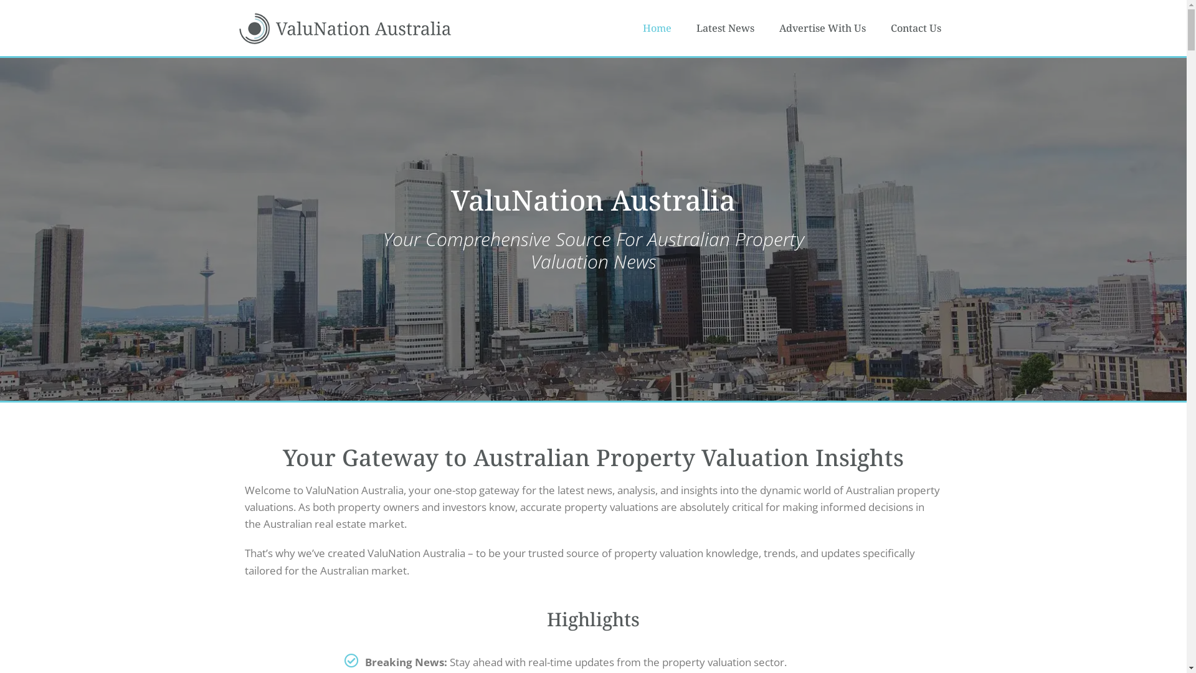 The height and width of the screenshot is (673, 1196). I want to click on Home, so click(657, 28).